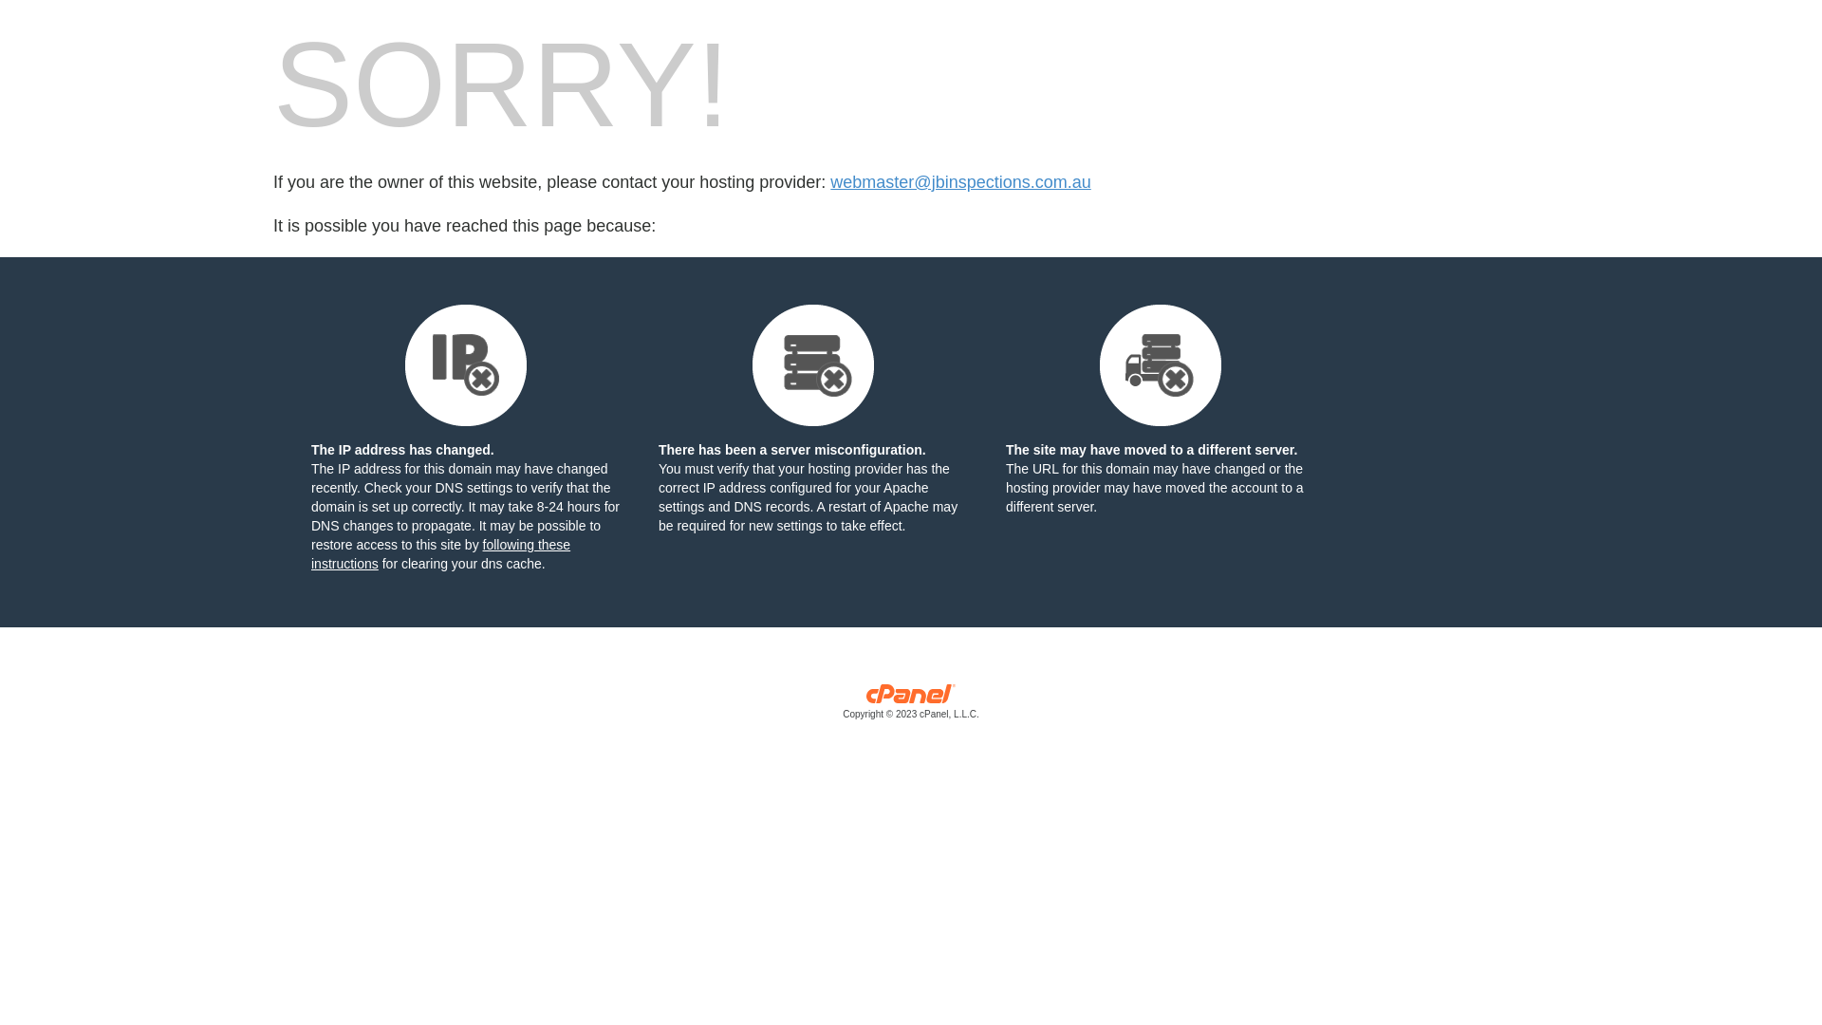  I want to click on webmaster@jbinspections.com.au, so click(960, 182).